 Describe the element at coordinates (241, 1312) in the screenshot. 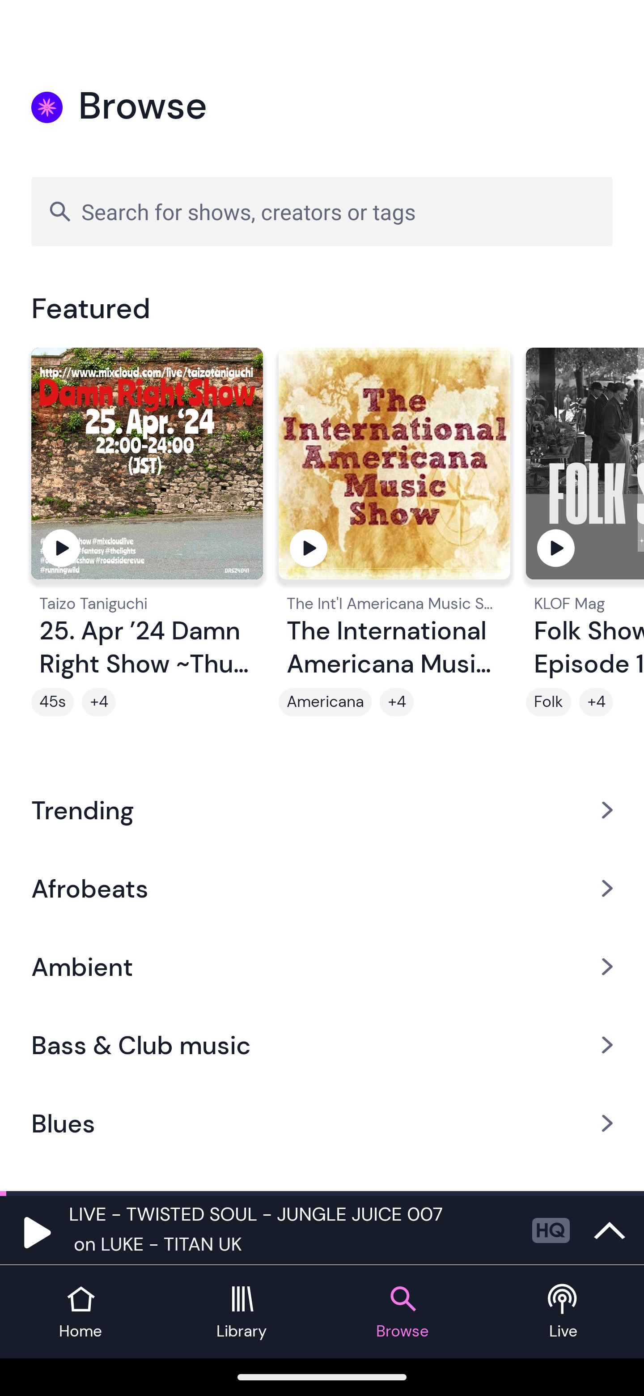

I see `Library tab Library` at that location.